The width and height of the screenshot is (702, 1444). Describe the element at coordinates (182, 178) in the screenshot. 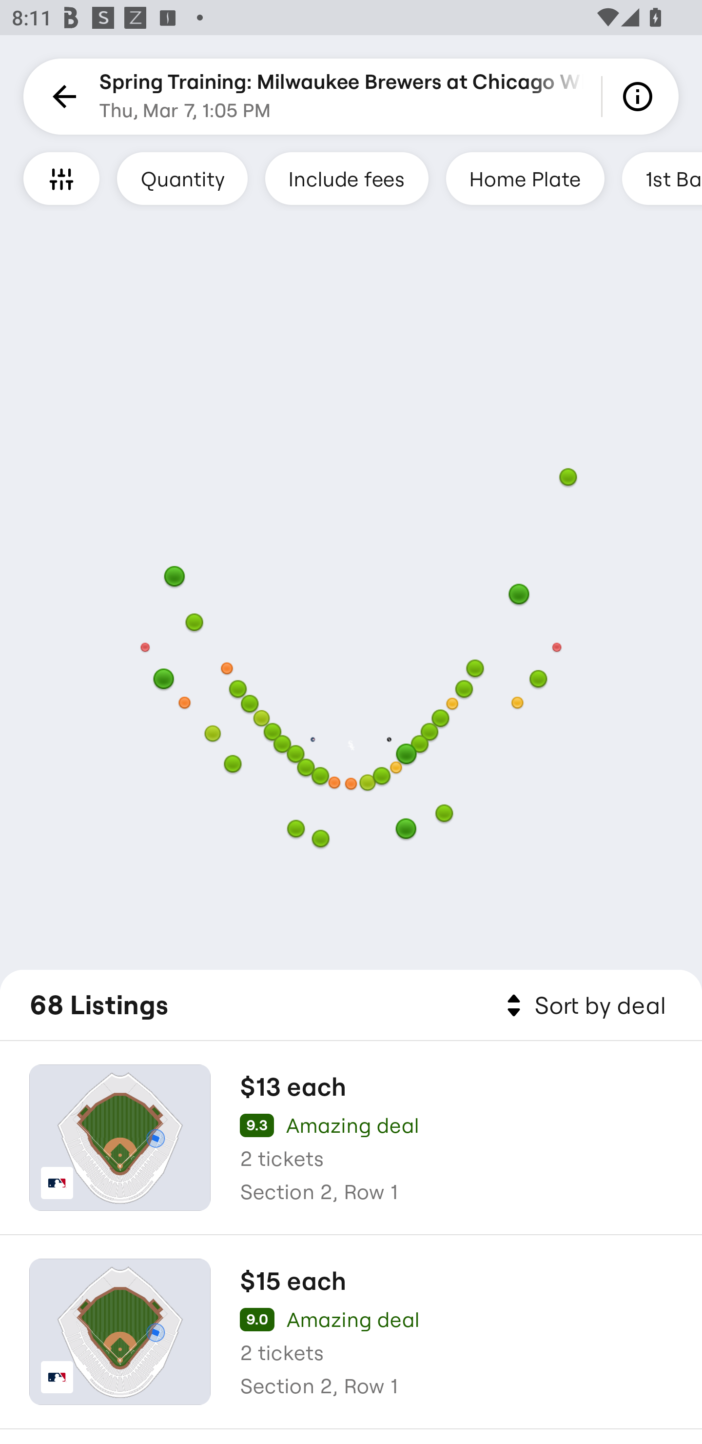

I see `Quantity` at that location.